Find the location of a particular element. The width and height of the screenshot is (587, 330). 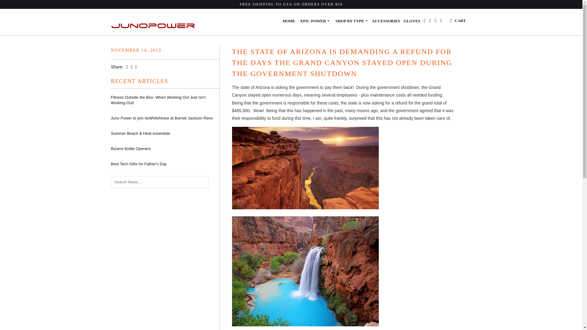

News is located at coordinates (134, 33).